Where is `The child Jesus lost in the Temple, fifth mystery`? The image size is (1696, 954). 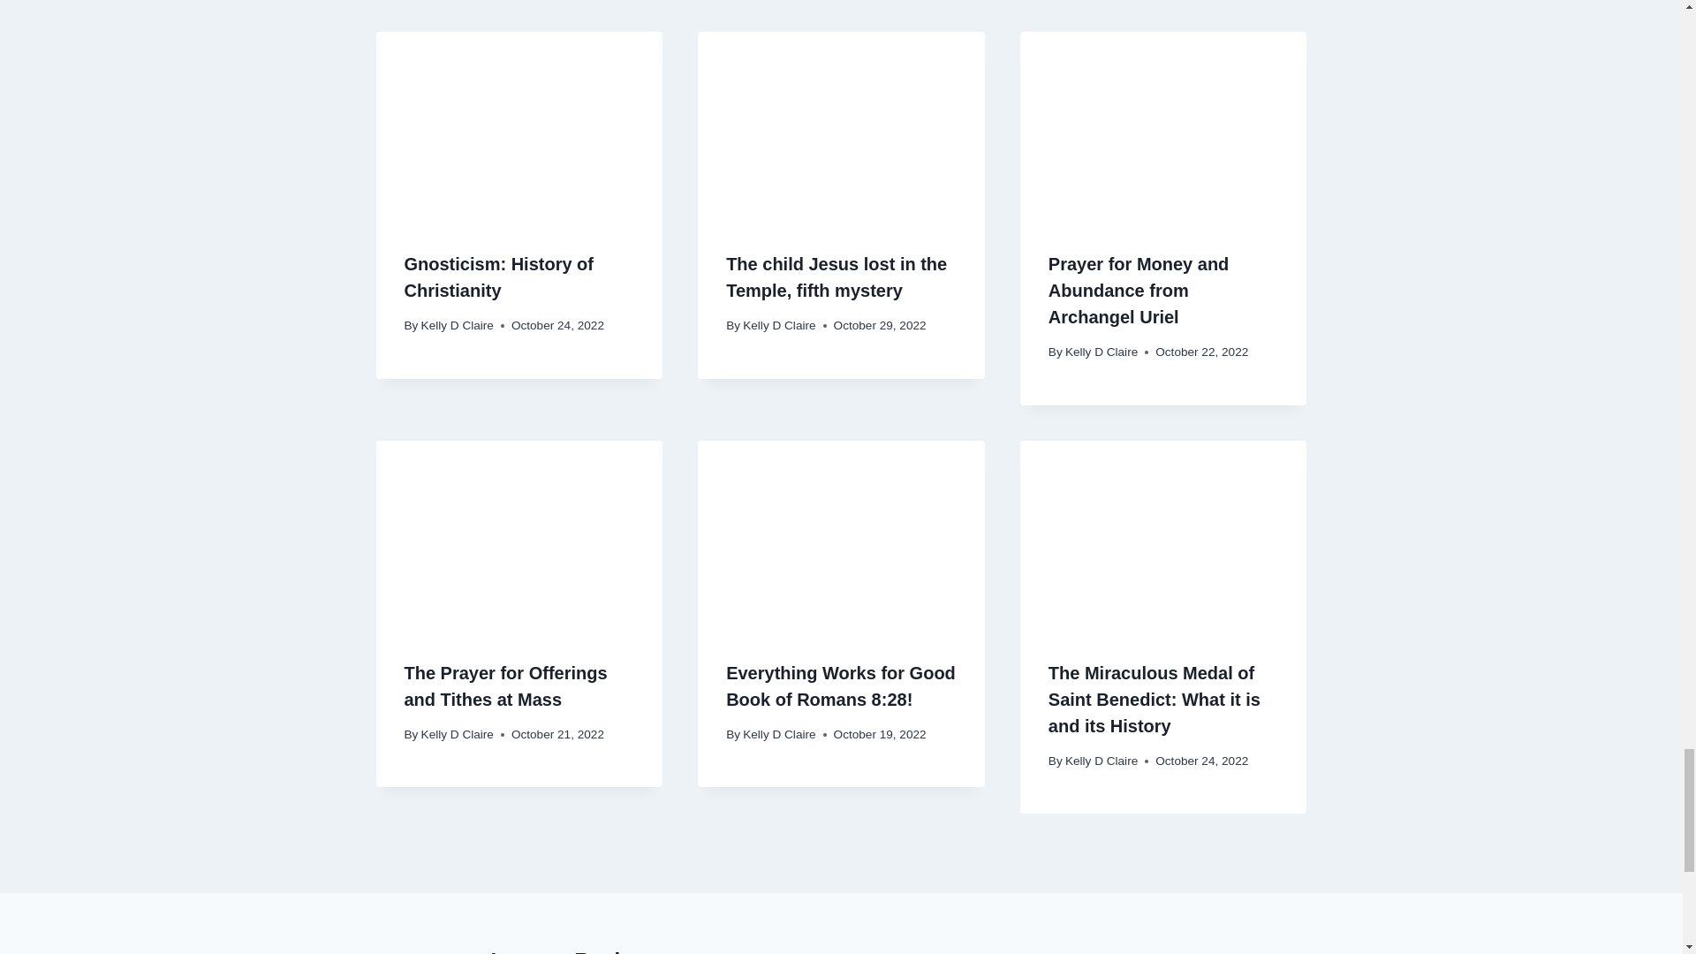
The child Jesus lost in the Temple, fifth mystery is located at coordinates (836, 277).